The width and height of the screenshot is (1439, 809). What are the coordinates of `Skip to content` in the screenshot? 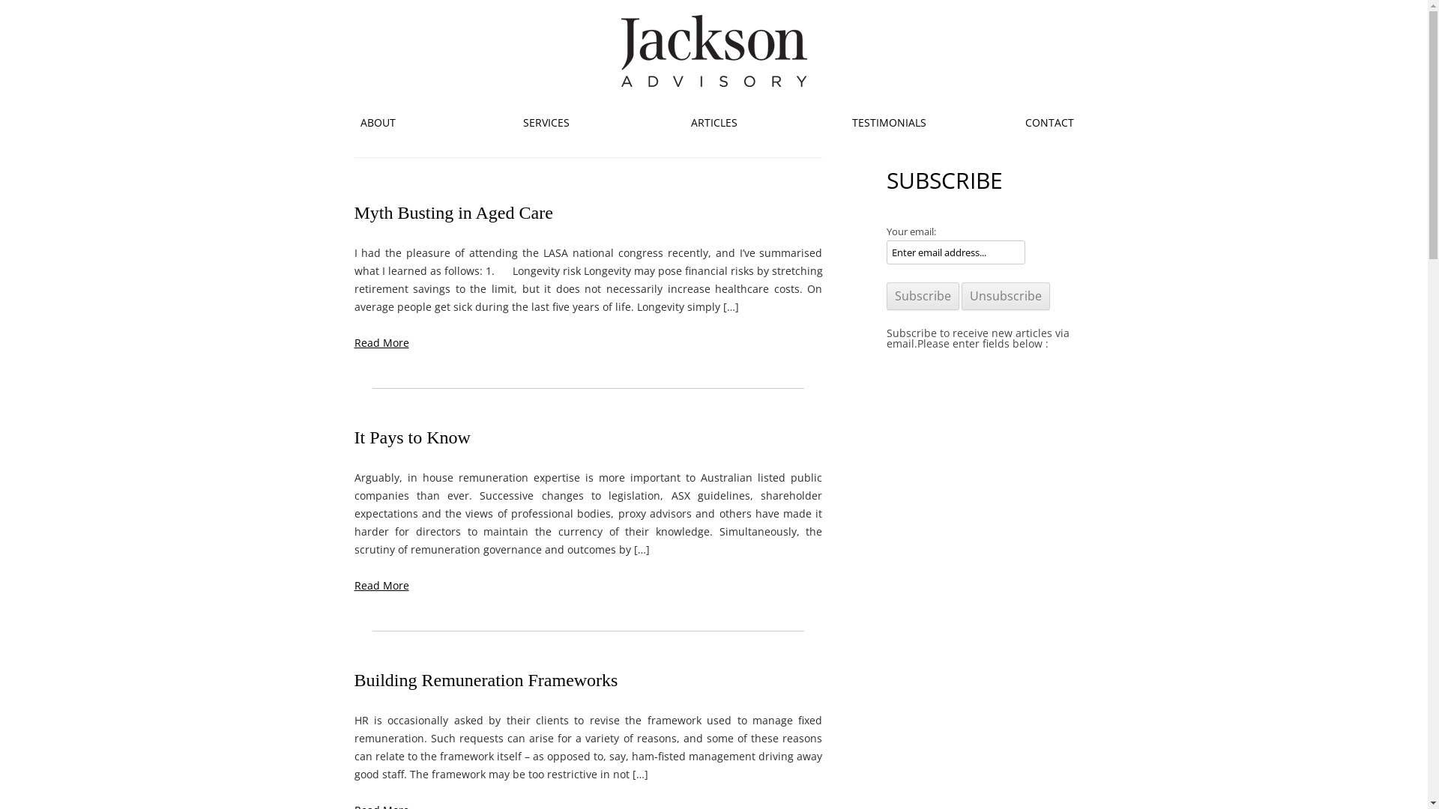 It's located at (751, 109).